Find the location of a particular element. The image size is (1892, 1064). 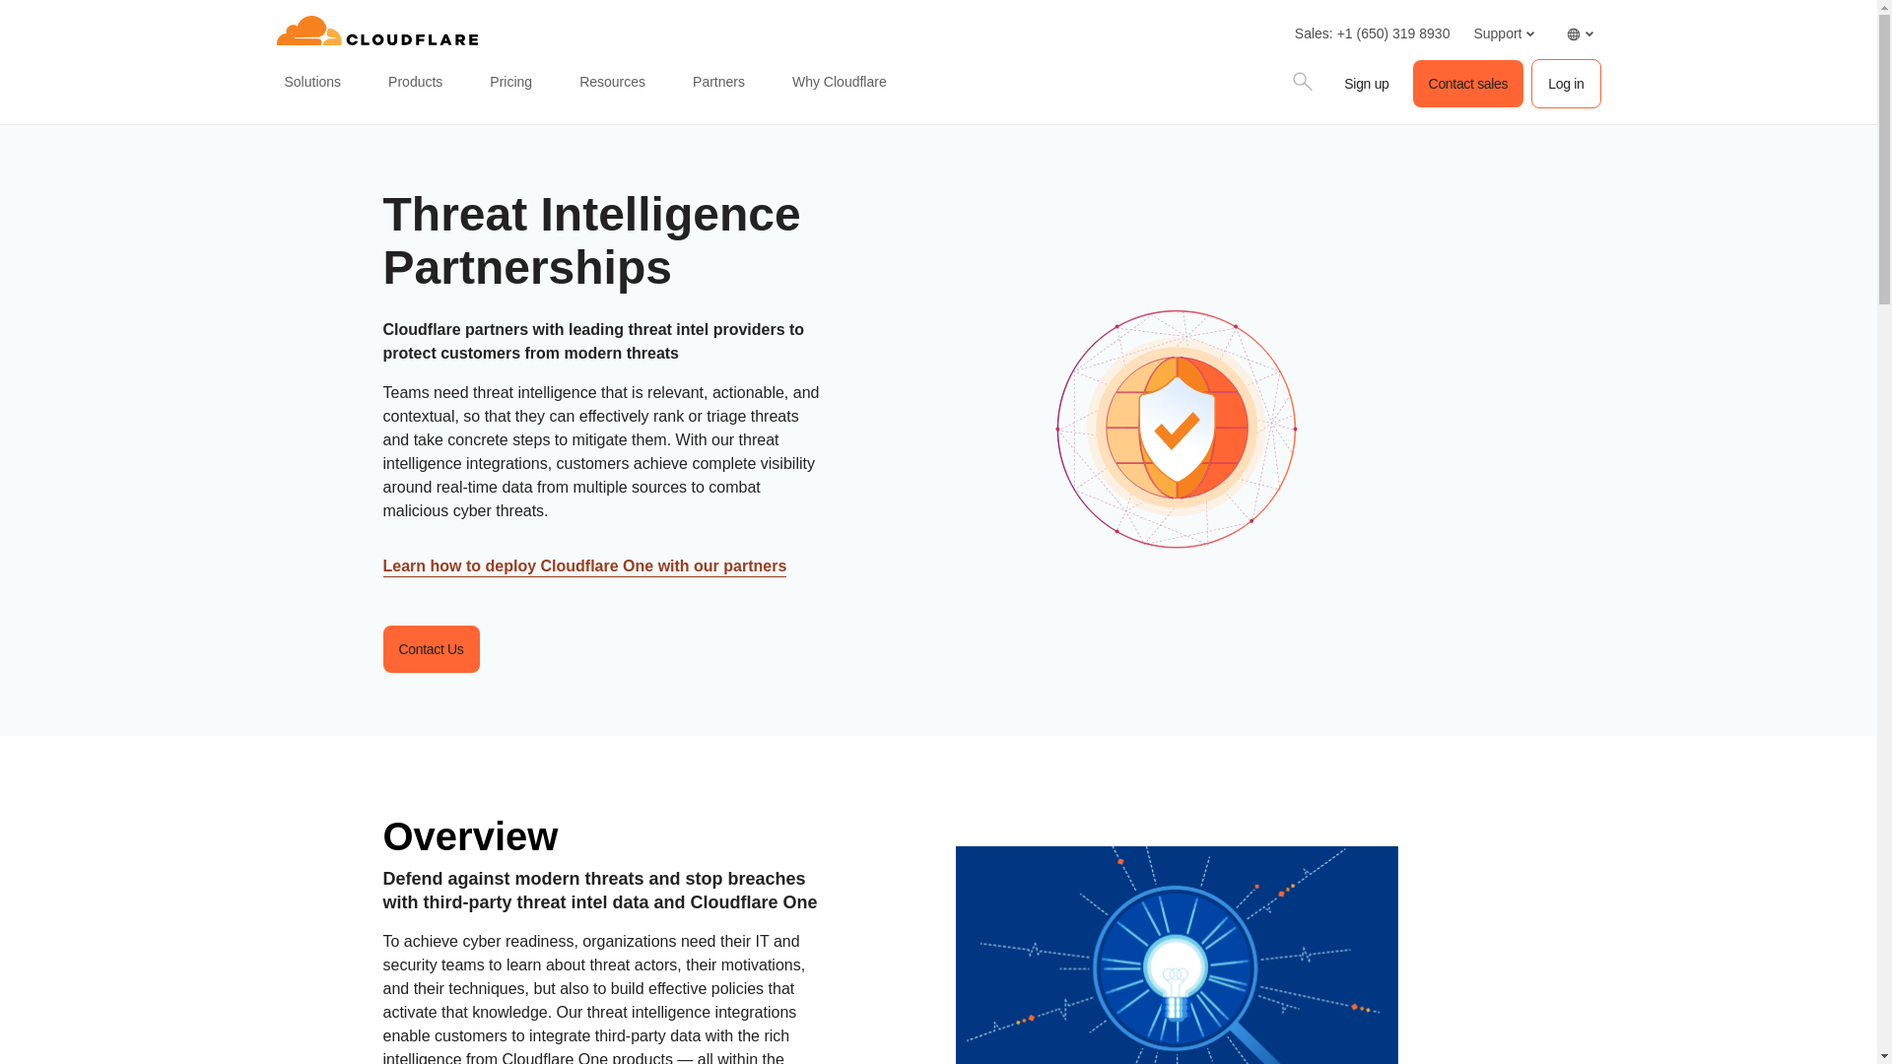

Learn how to deploy Cloudflare One with our partners is located at coordinates (583, 567).